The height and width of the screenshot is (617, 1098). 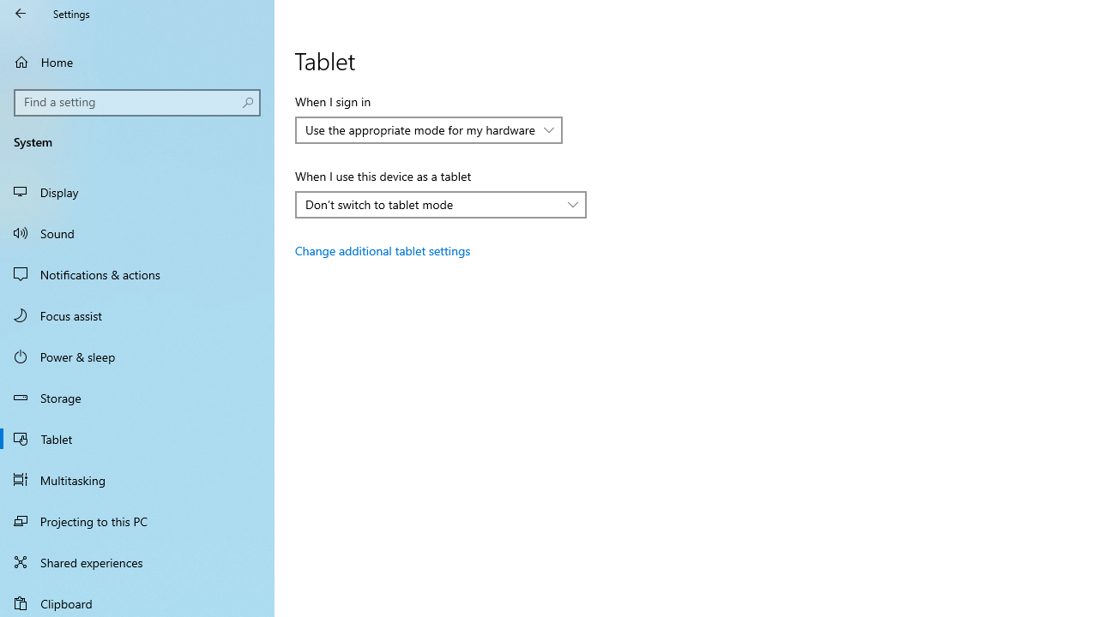 I want to click on Storage, so click(x=137, y=398).